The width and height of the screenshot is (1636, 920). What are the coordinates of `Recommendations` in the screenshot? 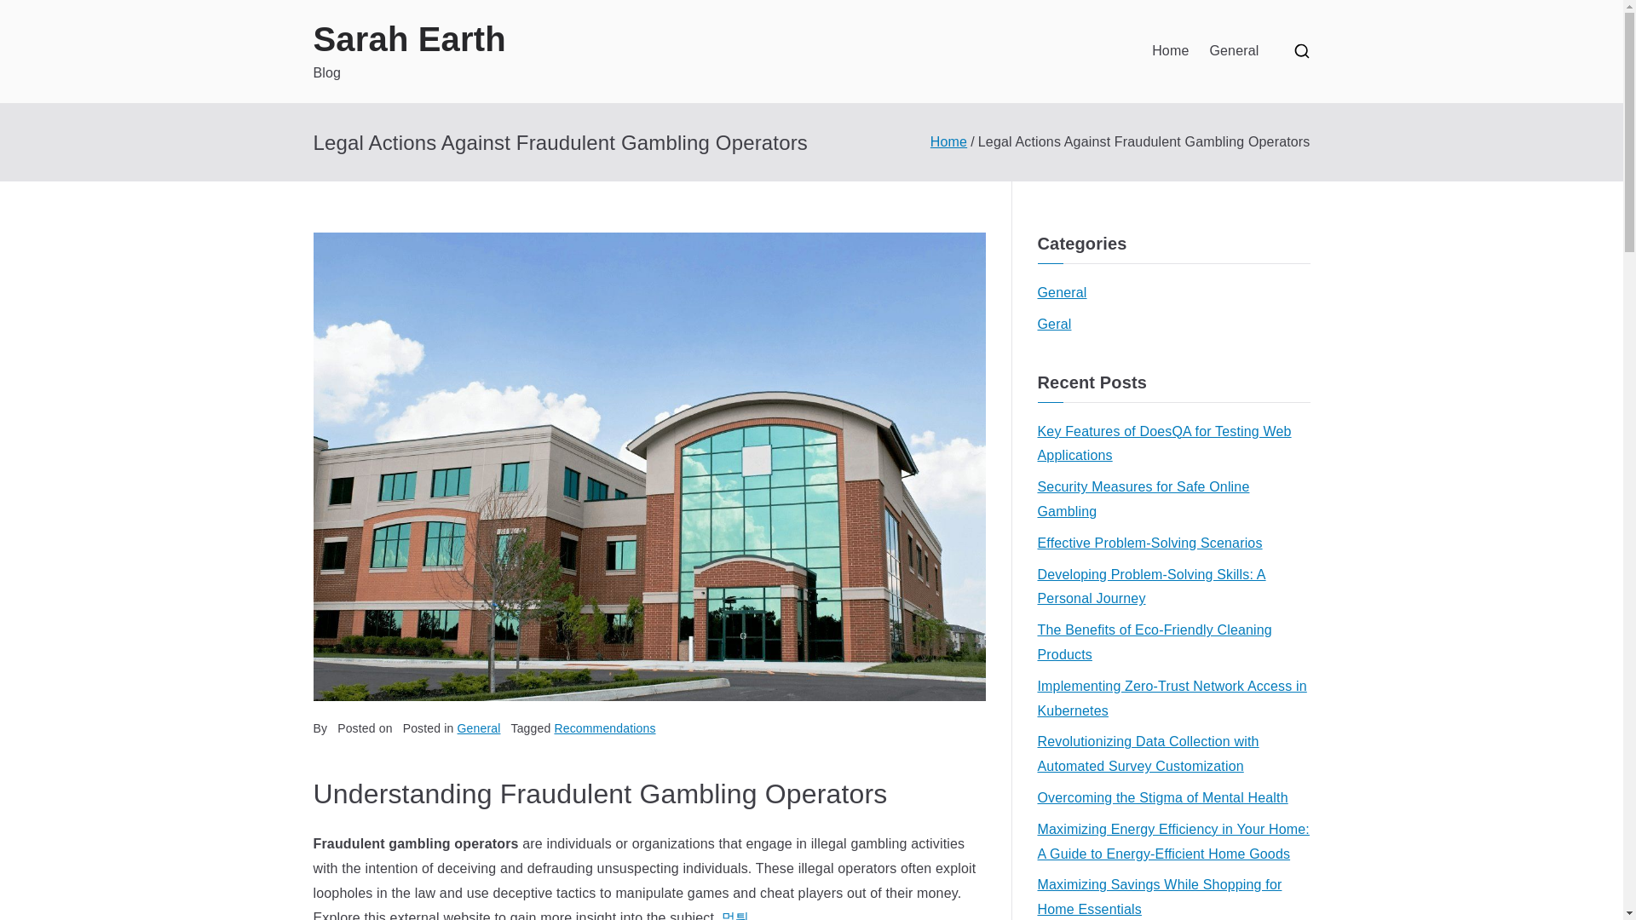 It's located at (605, 727).